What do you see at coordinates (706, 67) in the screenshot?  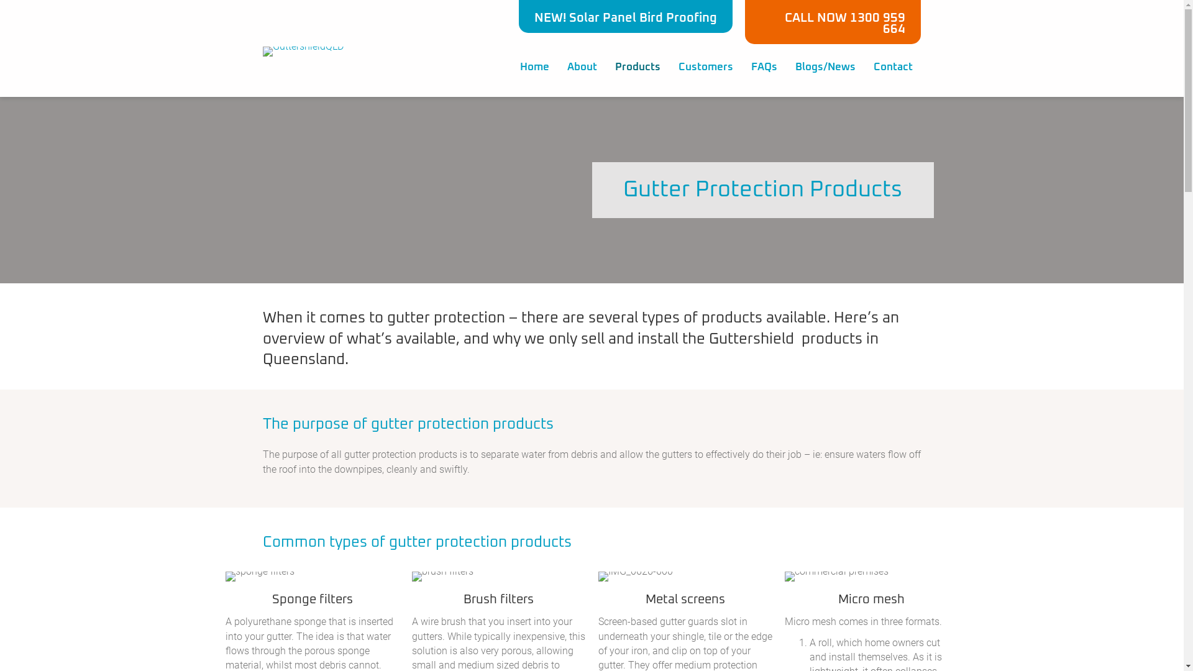 I see `Customers` at bounding box center [706, 67].